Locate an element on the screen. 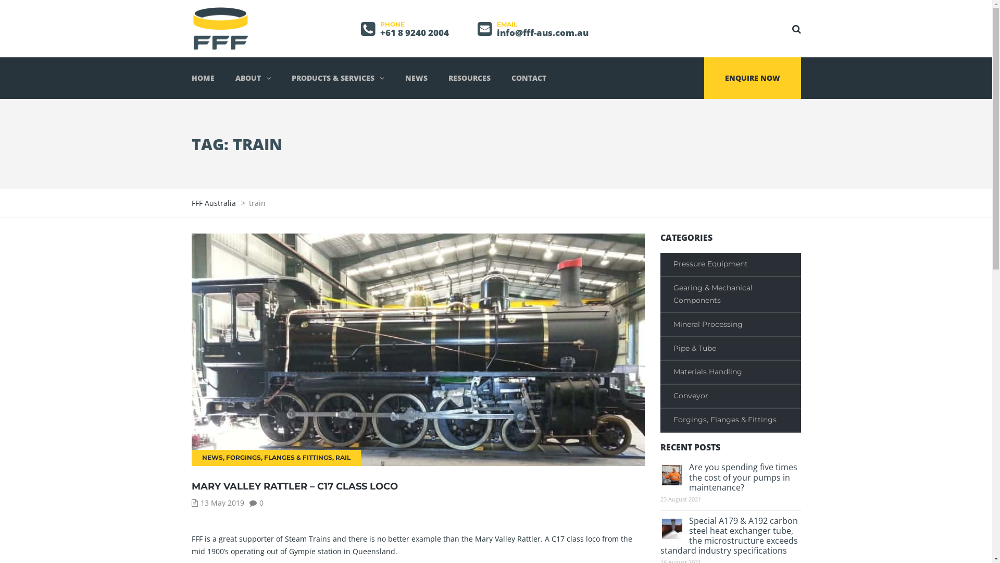 Image resolution: width=1000 pixels, height=563 pixels. 13 May 2019 is located at coordinates (222, 503).